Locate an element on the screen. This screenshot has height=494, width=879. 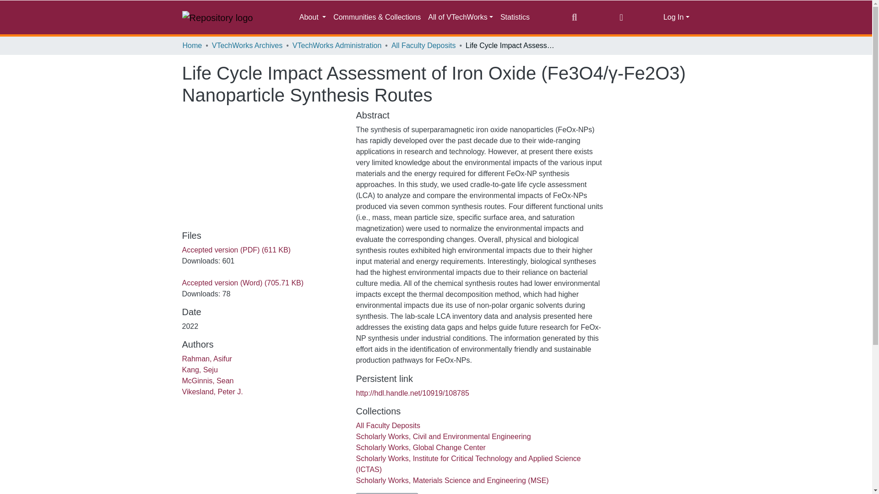
McGinnis, Sean is located at coordinates (208, 381).